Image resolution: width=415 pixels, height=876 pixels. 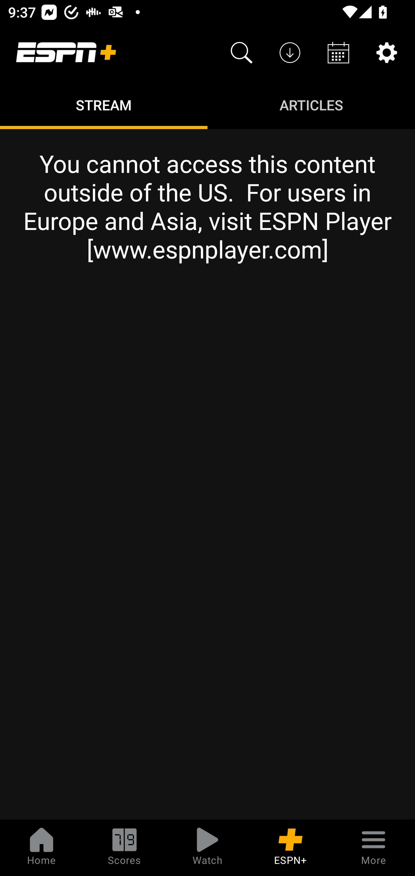 What do you see at coordinates (207, 848) in the screenshot?
I see `Watch` at bounding box center [207, 848].